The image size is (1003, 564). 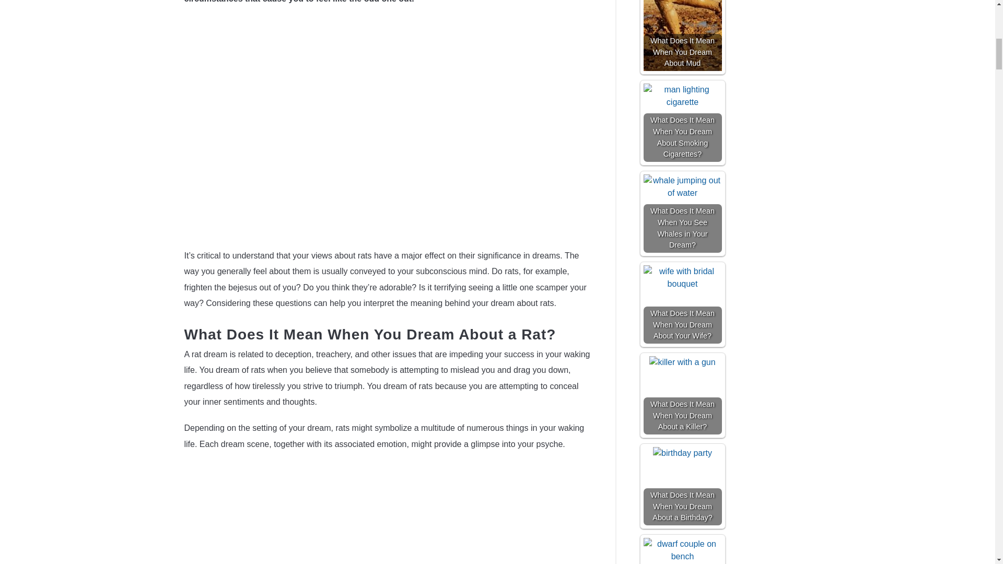 I want to click on What Does It Mean When You Dream About a Birthday?, so click(x=683, y=486).